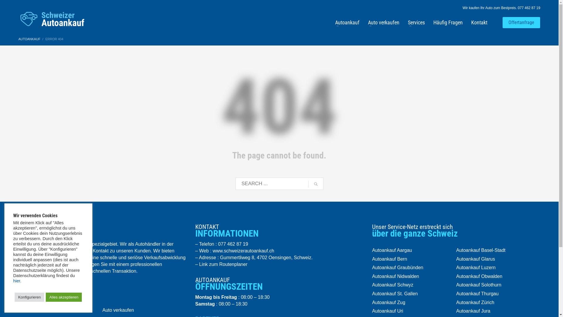 Image resolution: width=563 pixels, height=317 pixels. Describe the element at coordinates (414, 302) in the screenshot. I see `Autoankauf Zug` at that location.